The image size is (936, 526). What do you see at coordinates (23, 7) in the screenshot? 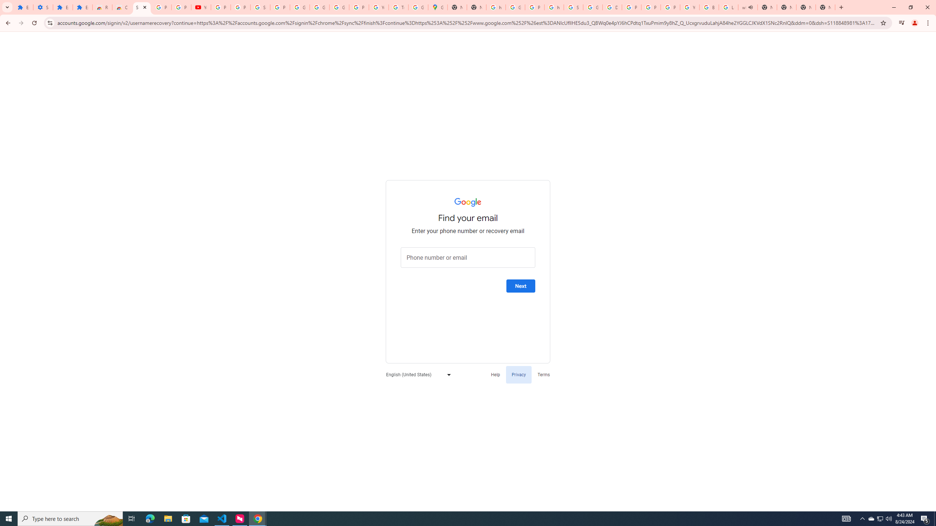
I see `Extensions` at bounding box center [23, 7].